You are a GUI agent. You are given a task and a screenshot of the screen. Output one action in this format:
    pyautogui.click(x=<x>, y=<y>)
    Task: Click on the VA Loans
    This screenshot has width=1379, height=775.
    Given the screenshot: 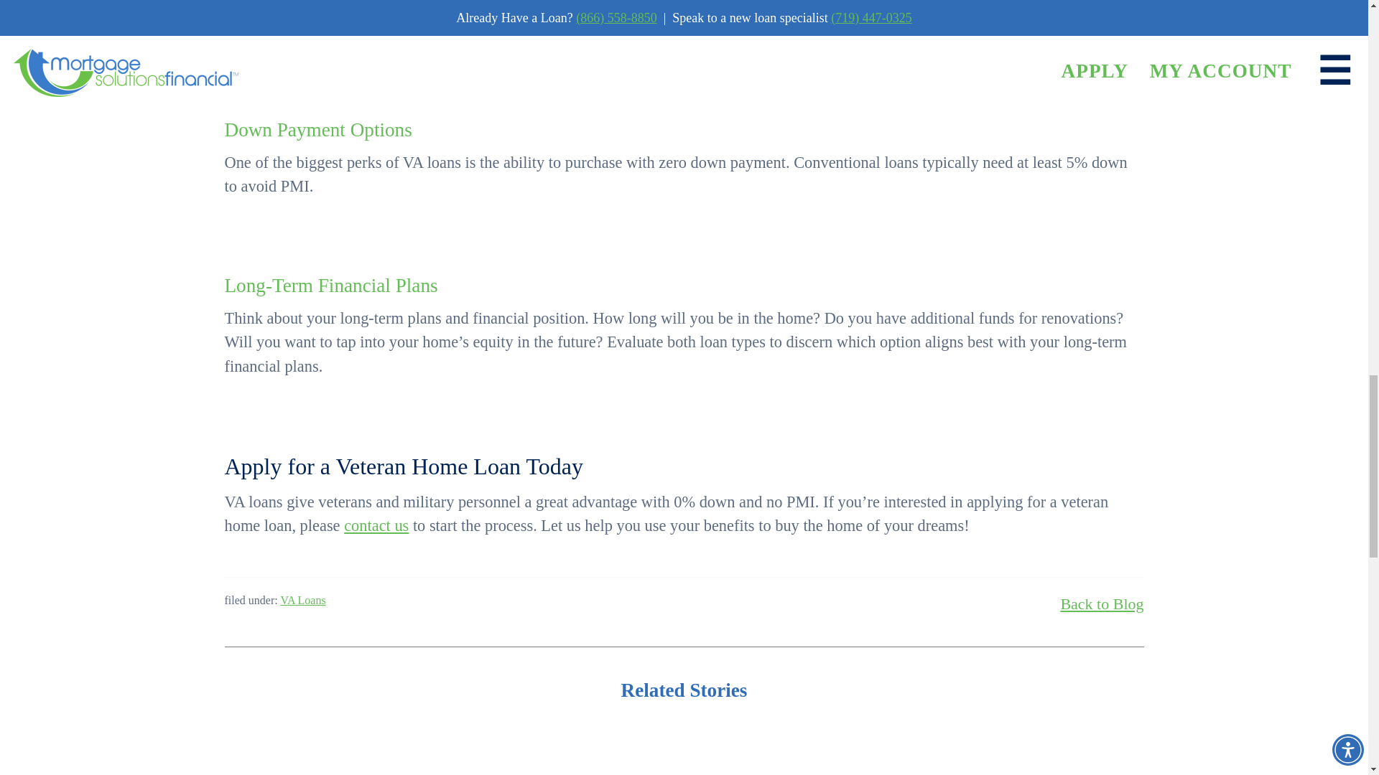 What is the action you would take?
    pyautogui.click(x=302, y=600)
    